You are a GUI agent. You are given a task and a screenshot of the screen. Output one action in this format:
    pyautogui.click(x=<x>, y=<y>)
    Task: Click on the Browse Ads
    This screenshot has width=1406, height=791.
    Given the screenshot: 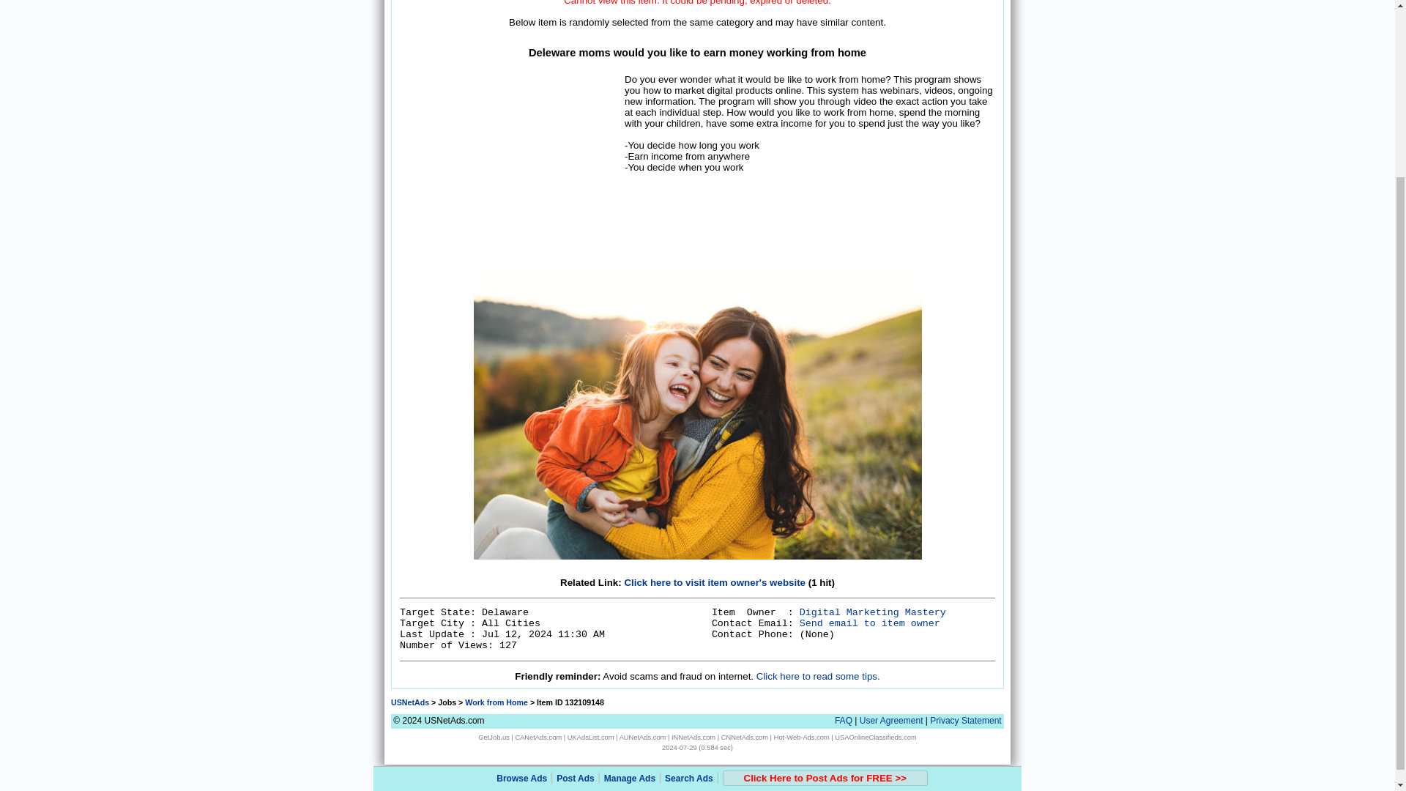 What is the action you would take?
    pyautogui.click(x=521, y=556)
    